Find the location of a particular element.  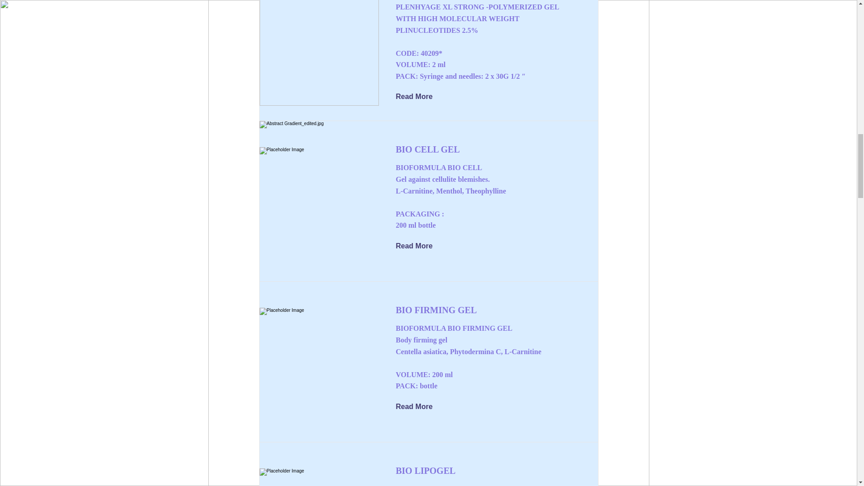

Read More is located at coordinates (420, 246).